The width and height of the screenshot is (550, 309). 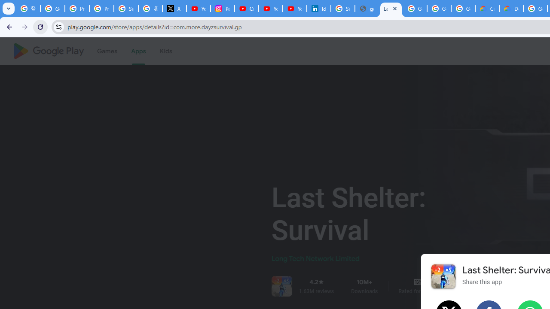 What do you see at coordinates (439, 9) in the screenshot?
I see `Google Workspace - Specific Terms` at bounding box center [439, 9].